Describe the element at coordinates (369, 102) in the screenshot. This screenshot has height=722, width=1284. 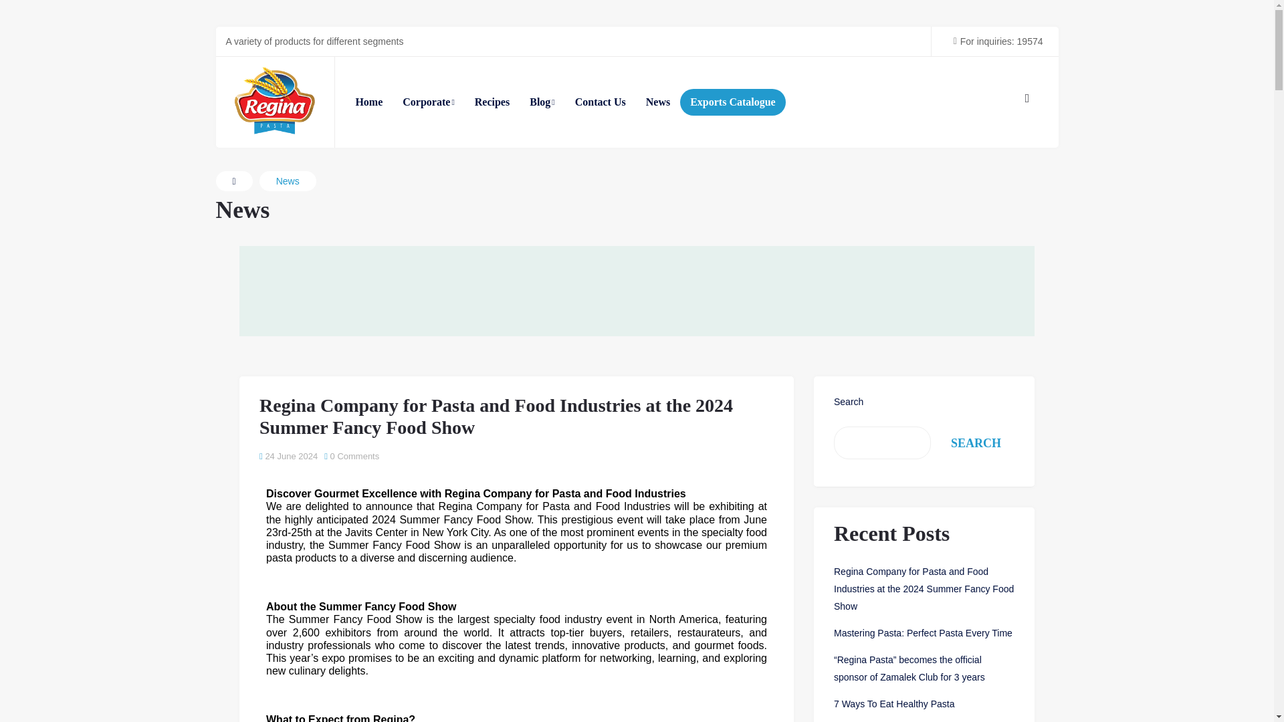
I see `Home` at that location.